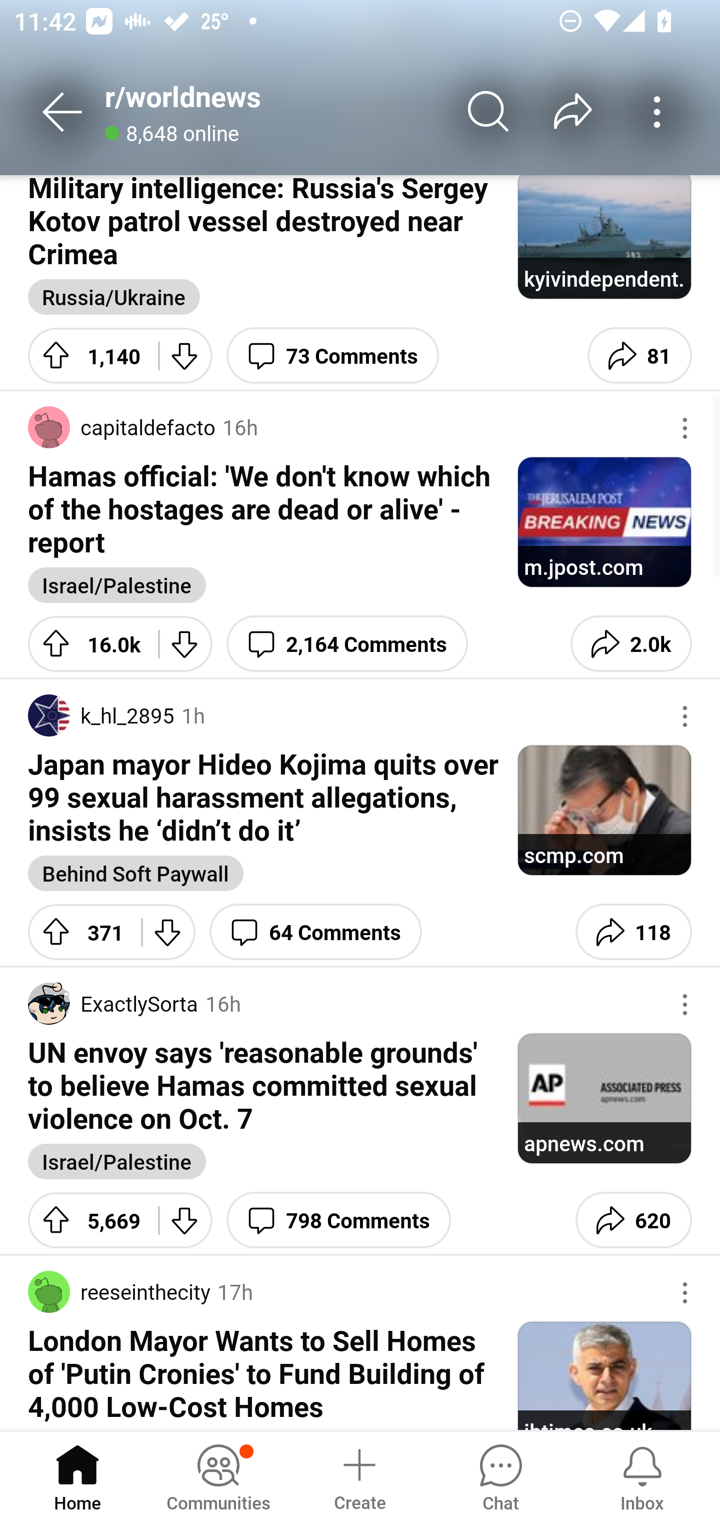  What do you see at coordinates (63, 112) in the screenshot?
I see `Back` at bounding box center [63, 112].